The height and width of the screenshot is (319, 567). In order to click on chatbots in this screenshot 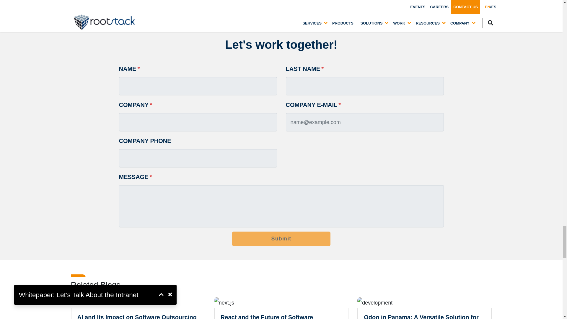, I will do `click(83, 302)`.